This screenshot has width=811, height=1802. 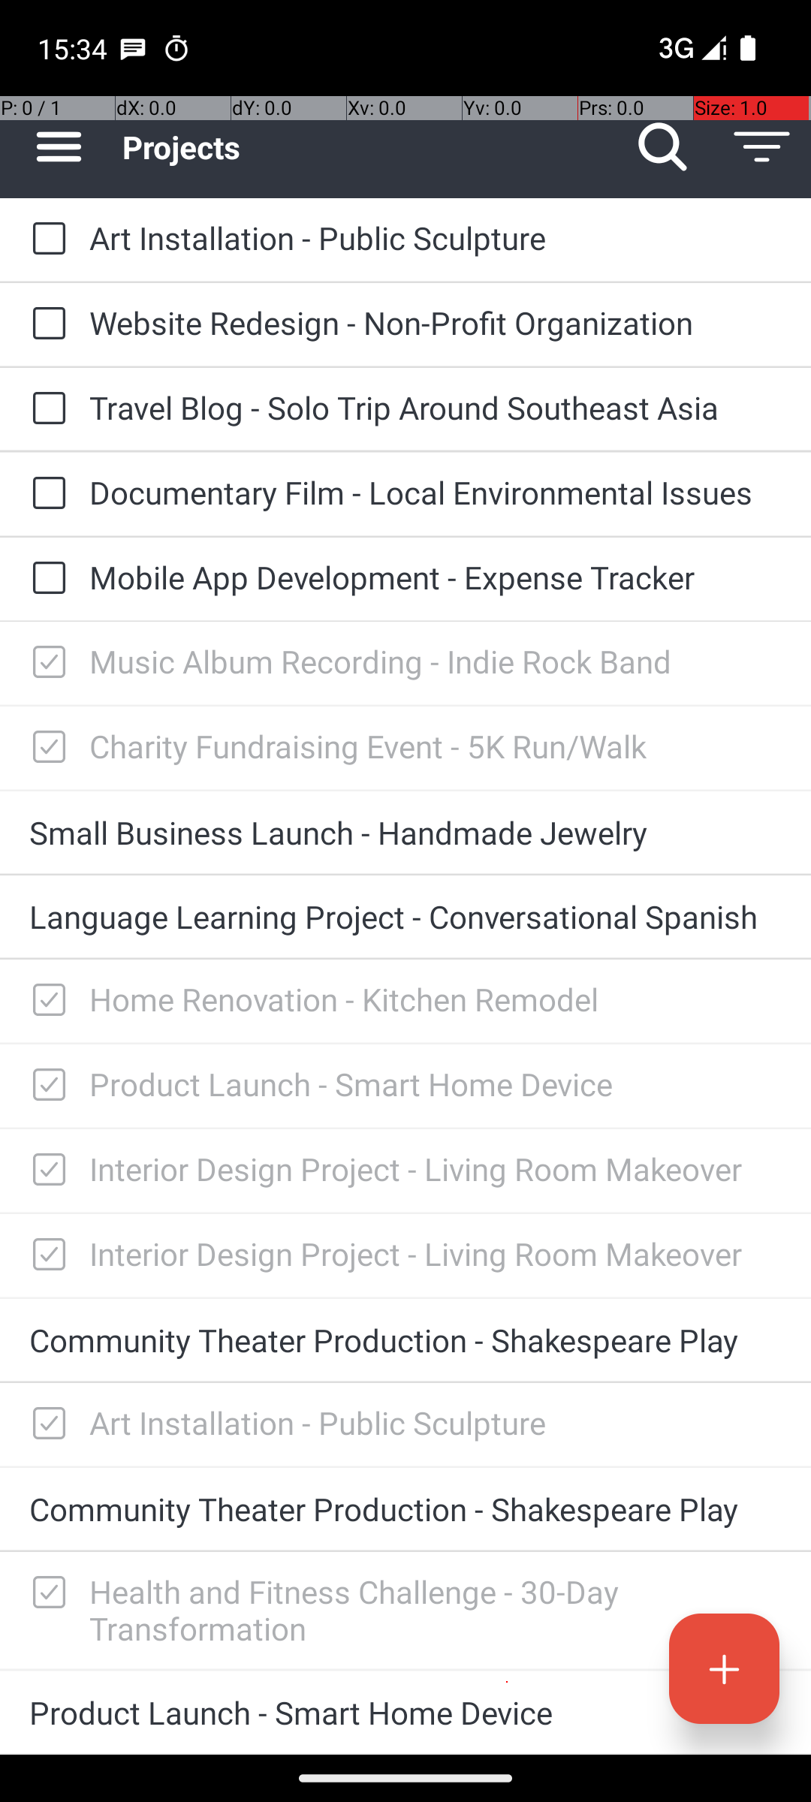 What do you see at coordinates (436, 1168) in the screenshot?
I see `Interior Design Project - Living Room Makeover` at bounding box center [436, 1168].